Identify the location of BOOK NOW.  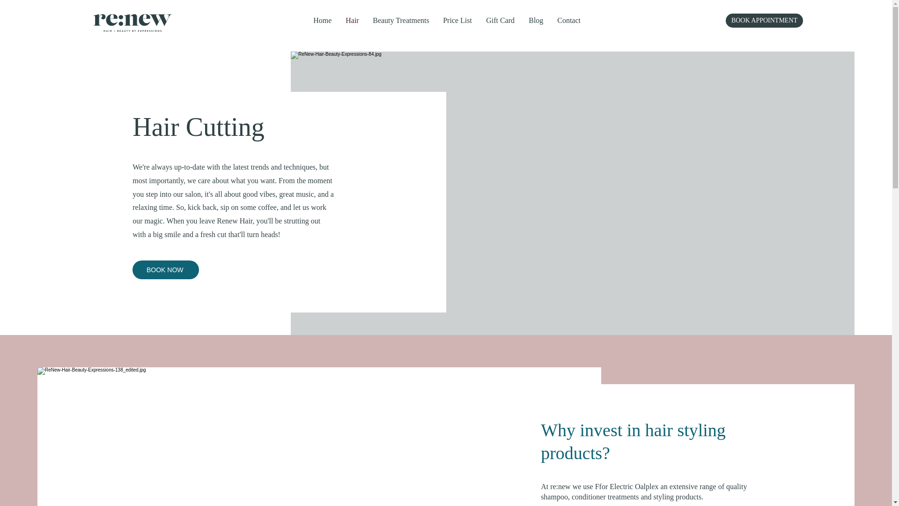
(165, 270).